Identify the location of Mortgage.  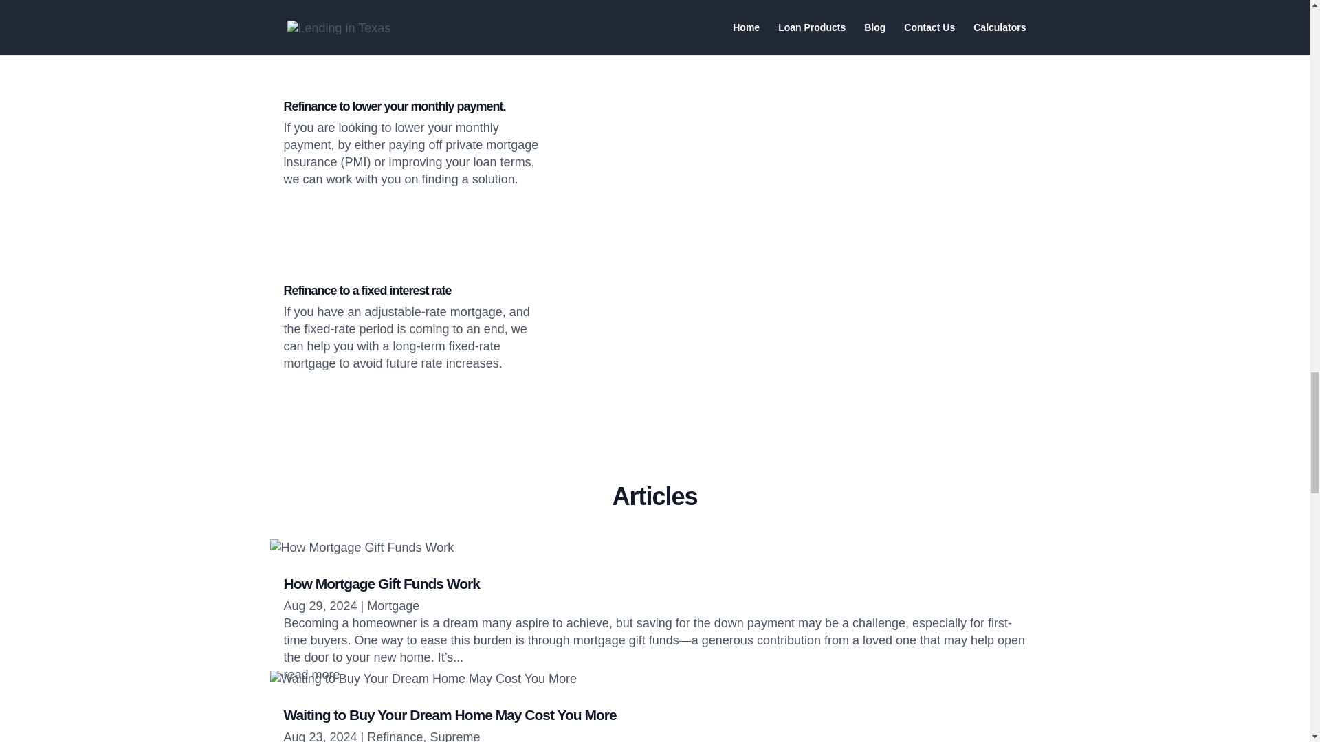
(393, 606).